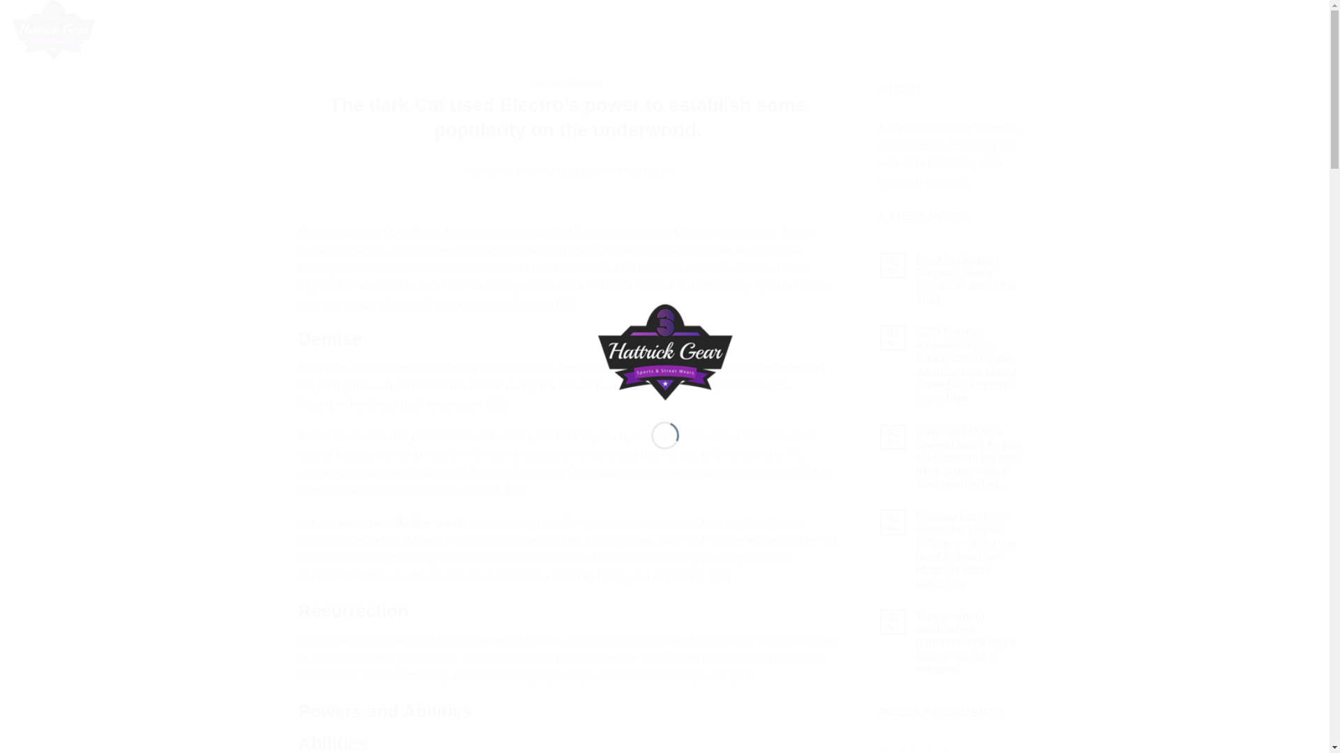 The image size is (1340, 753). What do you see at coordinates (639, 170) in the screenshot?
I see `HATTRICKGEAR` at bounding box center [639, 170].